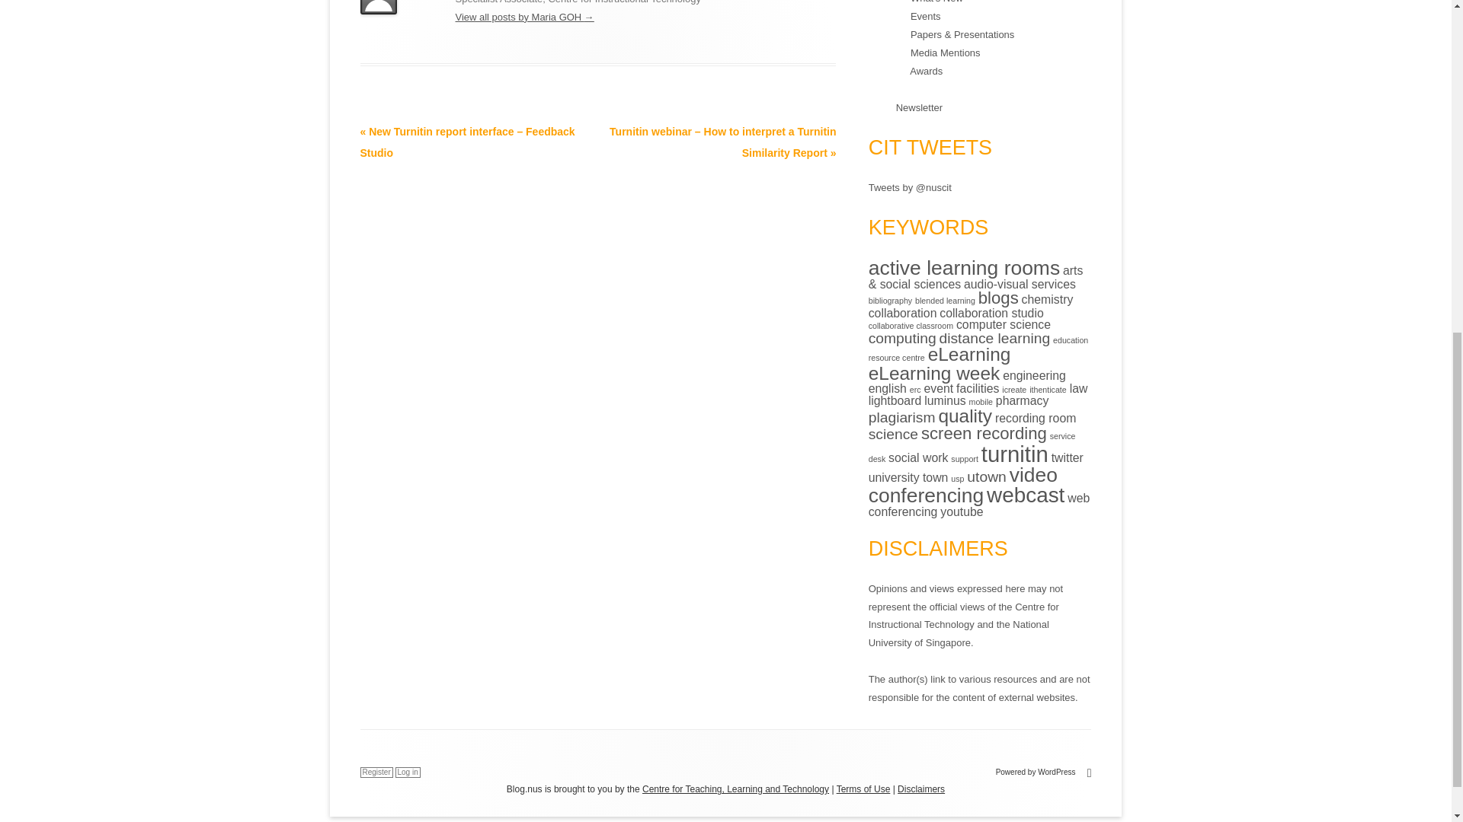 The width and height of the screenshot is (1463, 822). I want to click on Events, so click(925, 17).